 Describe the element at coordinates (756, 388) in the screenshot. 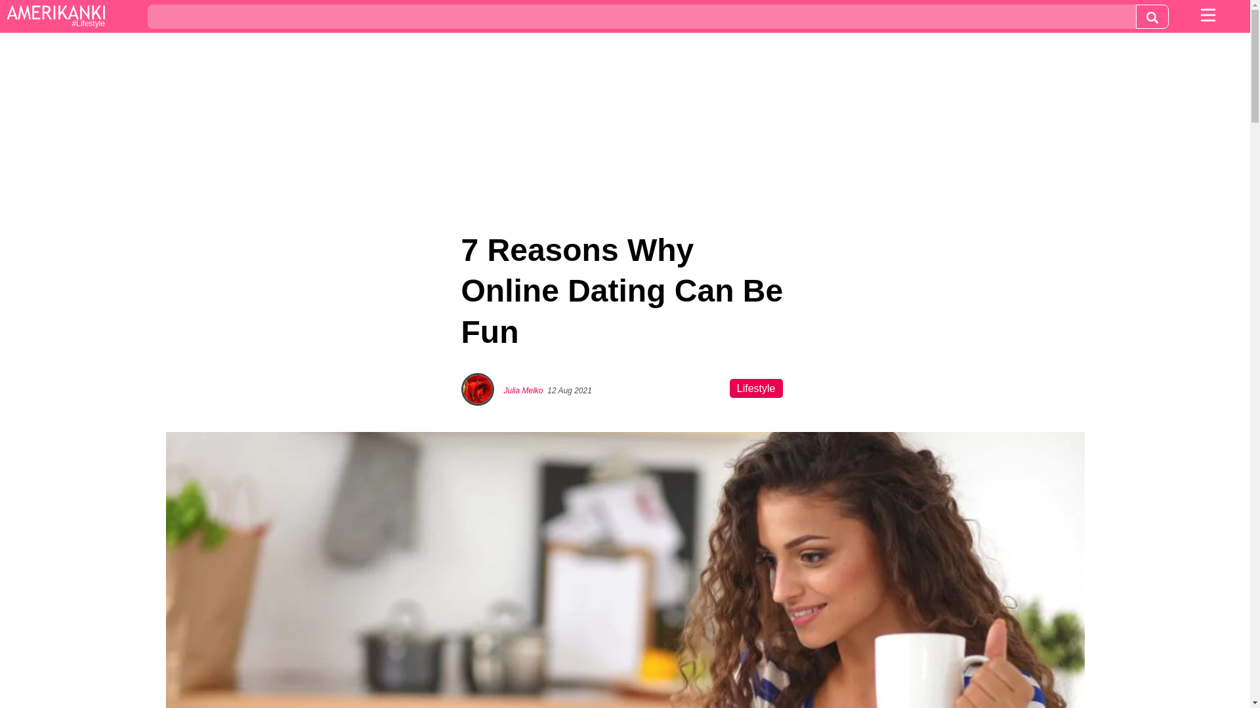

I see `Lifestyle` at that location.